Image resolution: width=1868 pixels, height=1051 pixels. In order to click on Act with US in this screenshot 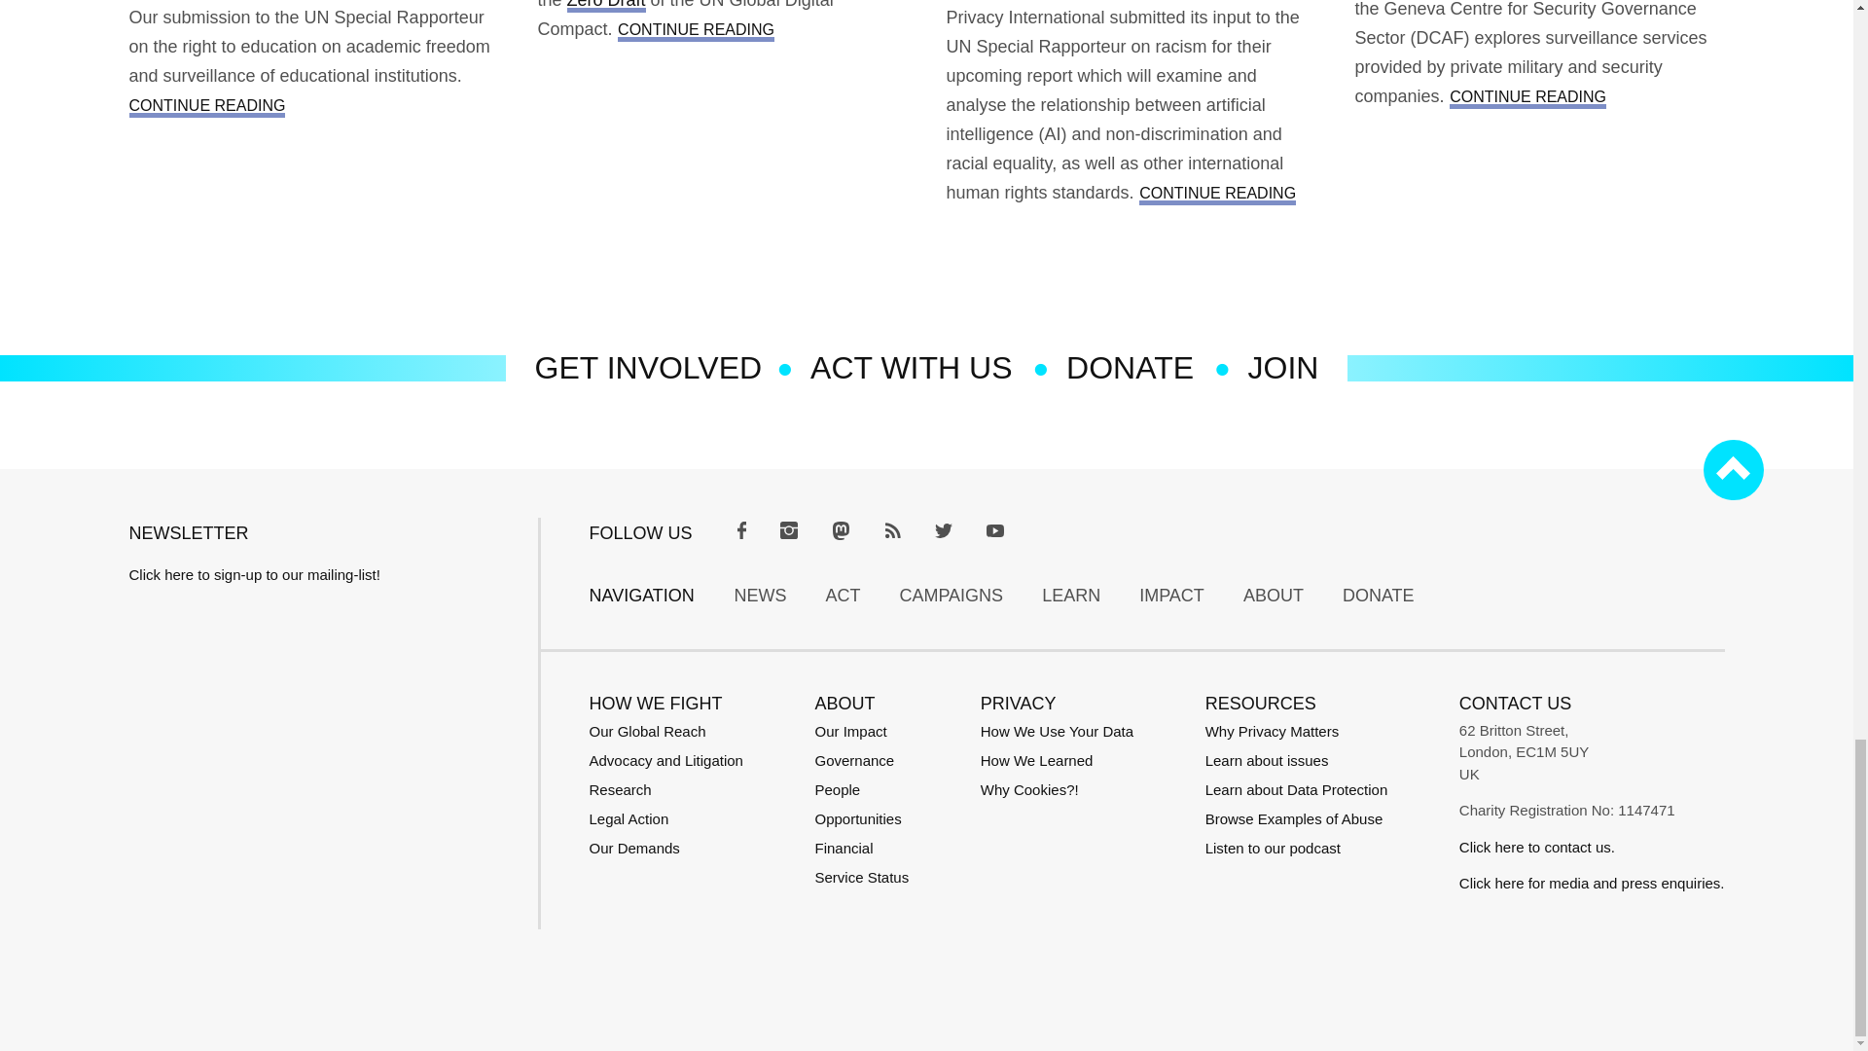, I will do `click(911, 368)`.